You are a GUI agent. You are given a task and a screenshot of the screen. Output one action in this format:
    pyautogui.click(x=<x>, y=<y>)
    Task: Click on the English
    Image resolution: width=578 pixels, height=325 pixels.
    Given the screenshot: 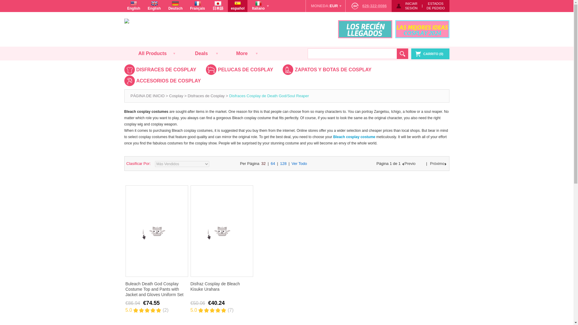 What is the action you would take?
    pyautogui.click(x=133, y=6)
    